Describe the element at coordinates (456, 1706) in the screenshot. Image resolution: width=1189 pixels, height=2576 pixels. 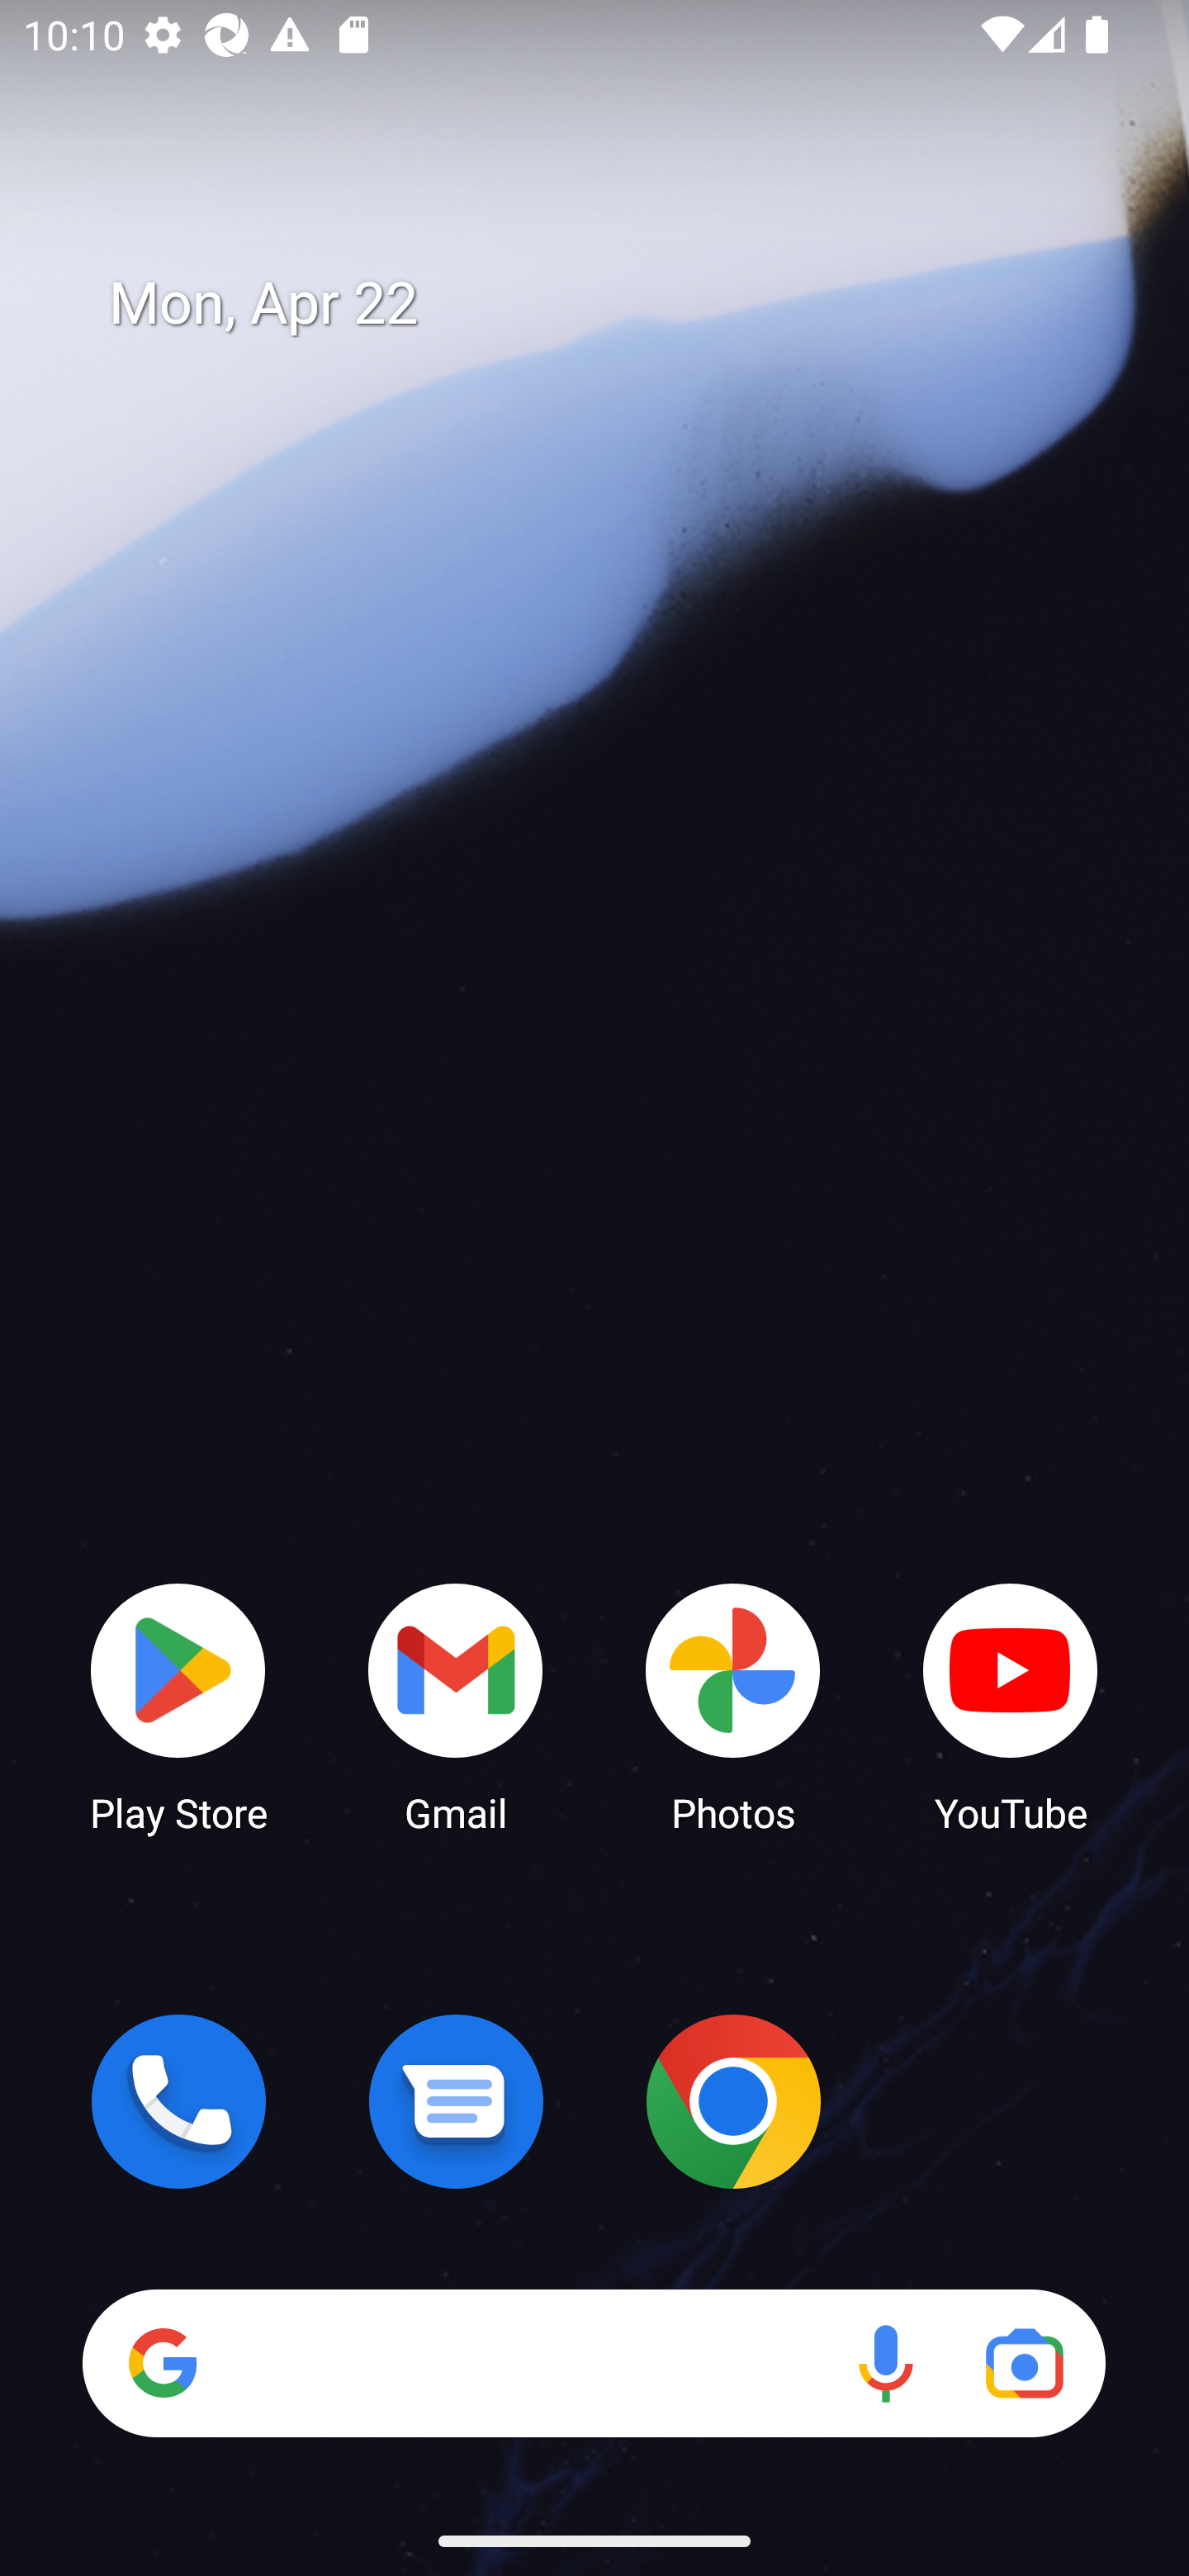
I see `Gmail` at that location.